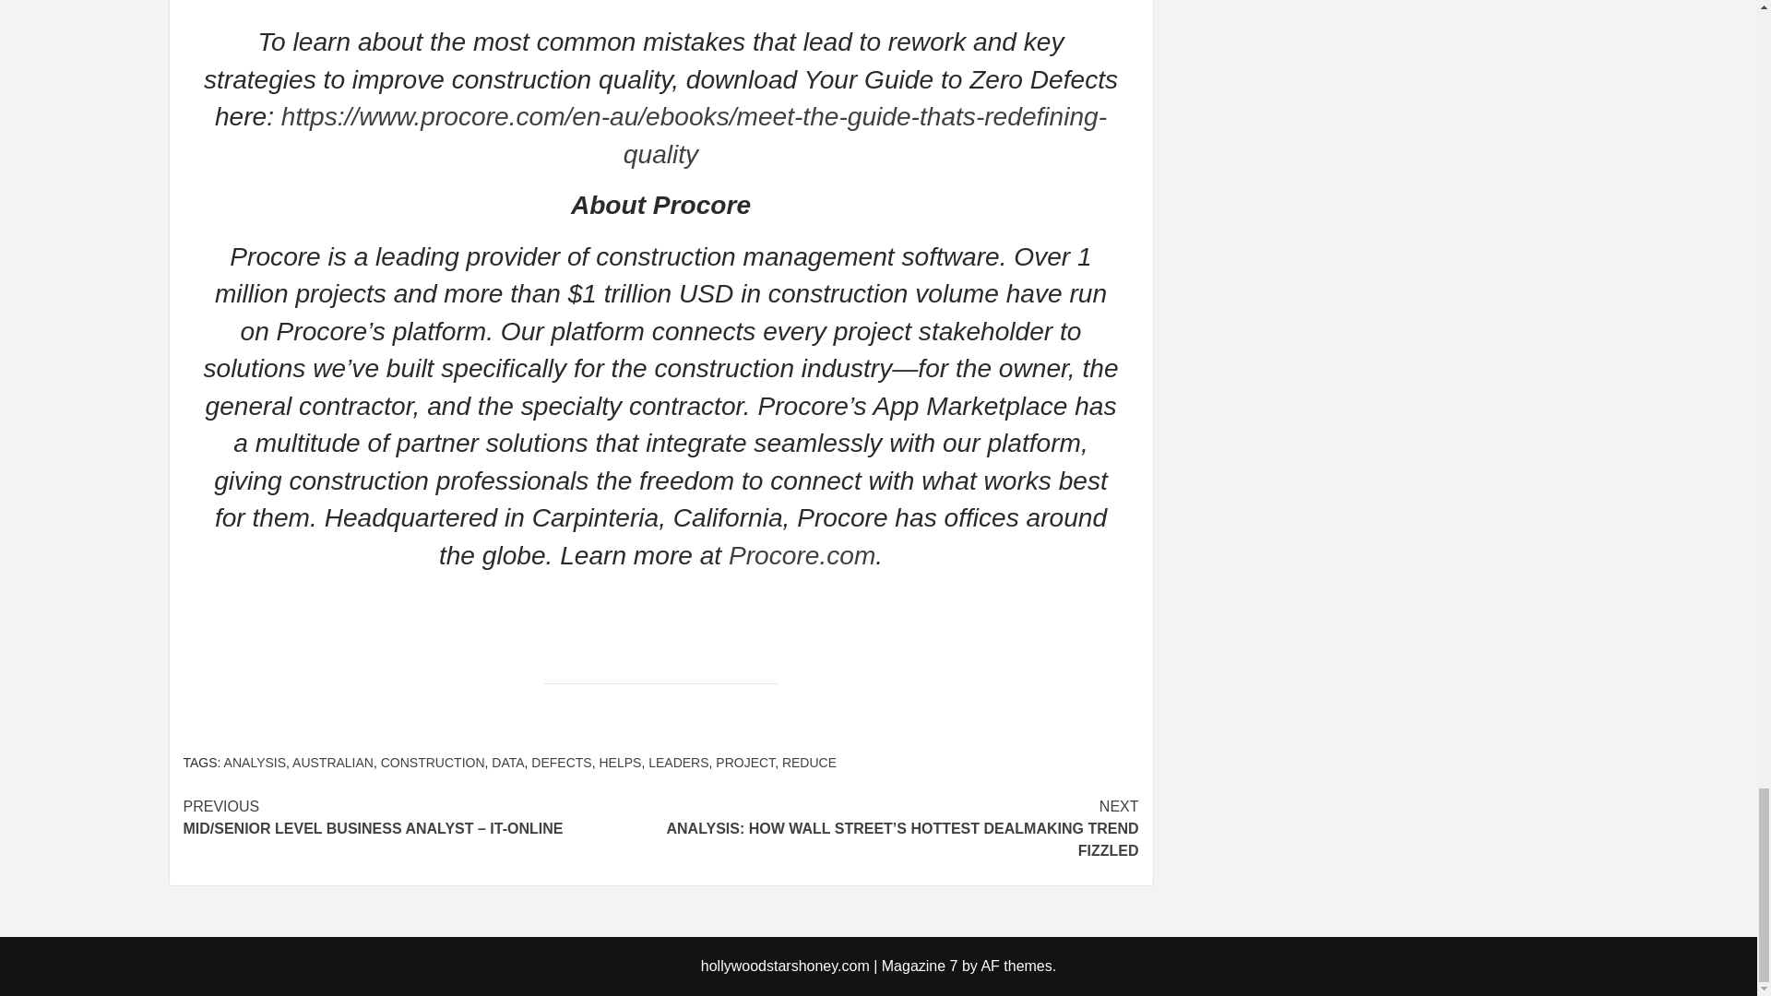 Image resolution: width=1771 pixels, height=996 pixels. What do you see at coordinates (678, 762) in the screenshot?
I see `LEADERS` at bounding box center [678, 762].